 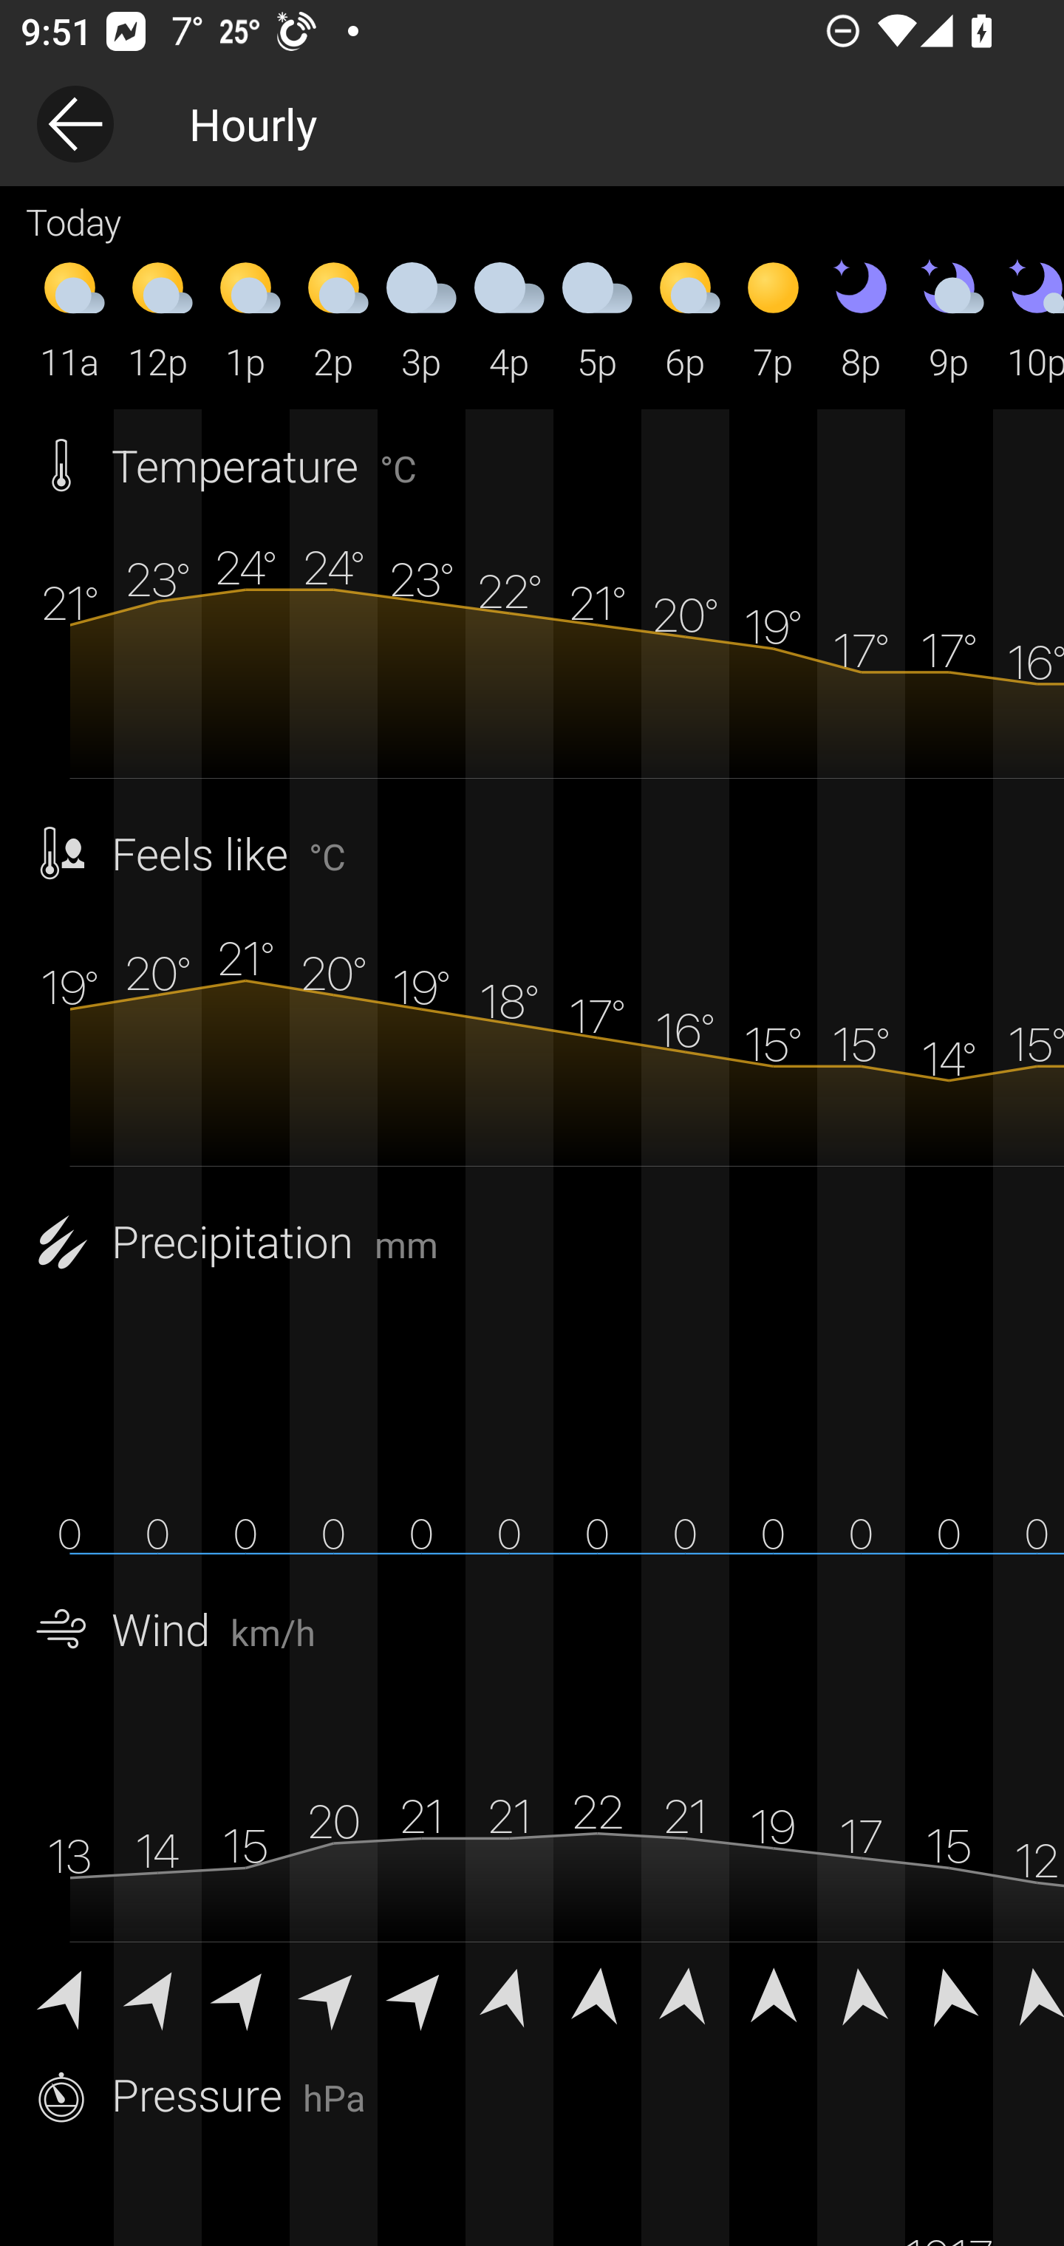 What do you see at coordinates (685, 1993) in the screenshot?
I see `` at bounding box center [685, 1993].